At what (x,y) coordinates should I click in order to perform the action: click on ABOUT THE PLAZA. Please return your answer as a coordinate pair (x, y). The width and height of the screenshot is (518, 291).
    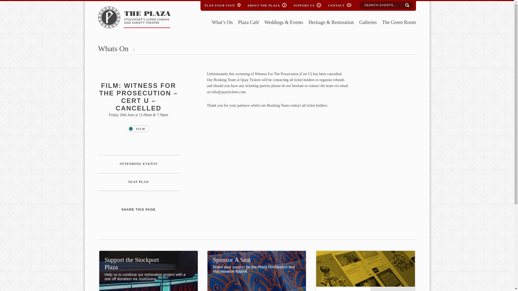
    Looking at the image, I should click on (264, 4).